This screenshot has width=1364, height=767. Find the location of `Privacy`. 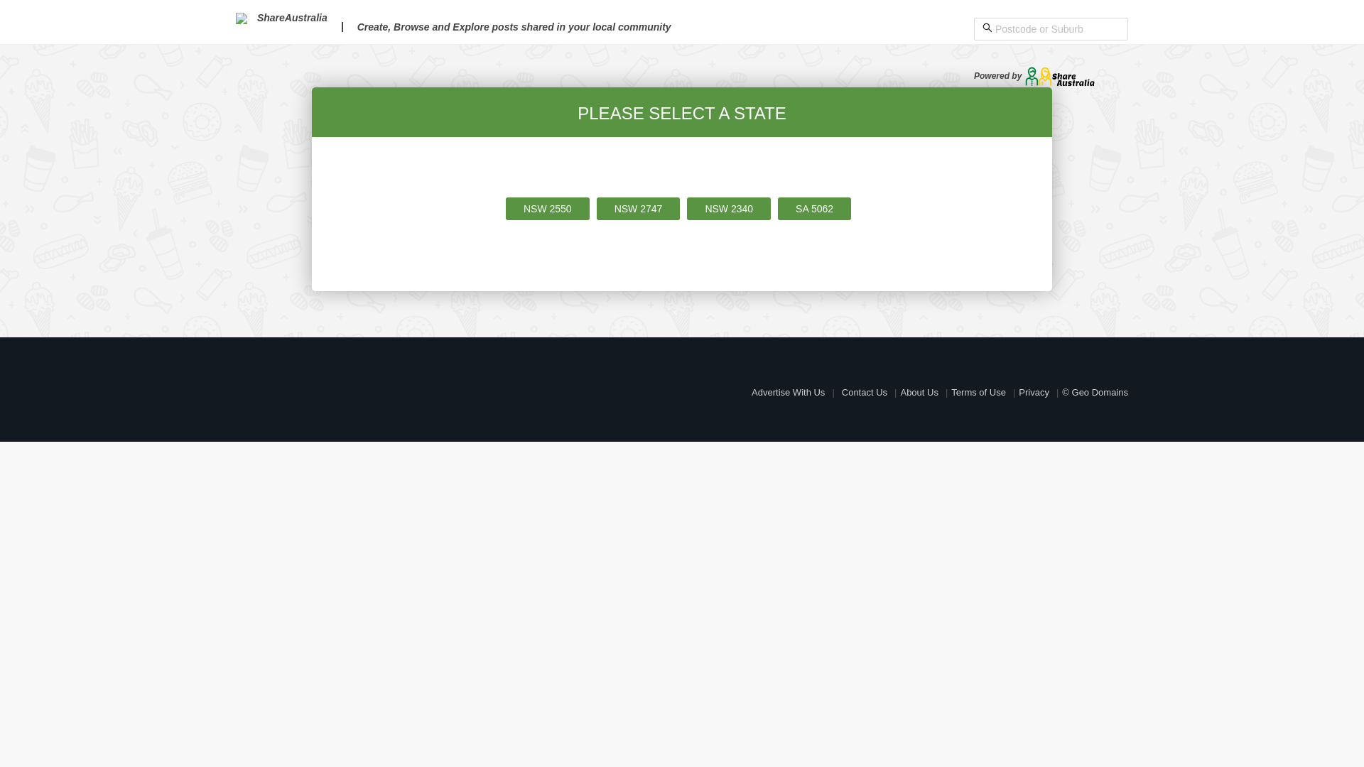

Privacy is located at coordinates (1034, 392).